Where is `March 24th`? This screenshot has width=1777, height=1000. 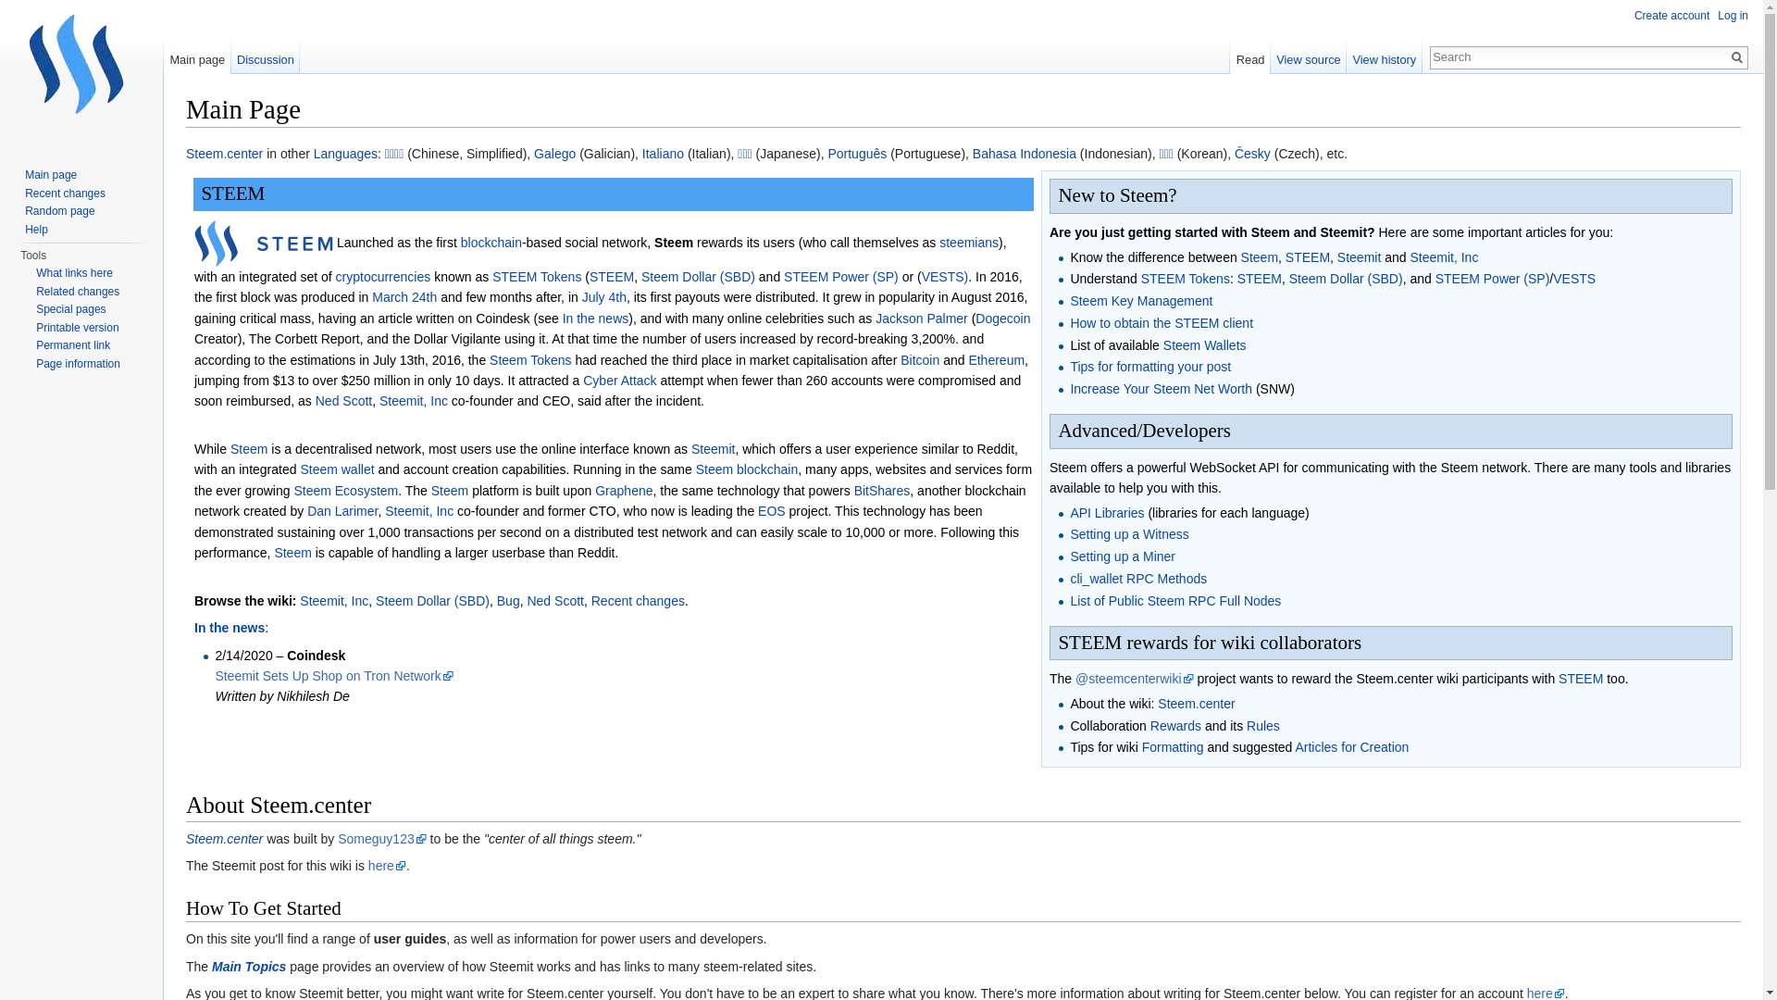 March 24th is located at coordinates (404, 297).